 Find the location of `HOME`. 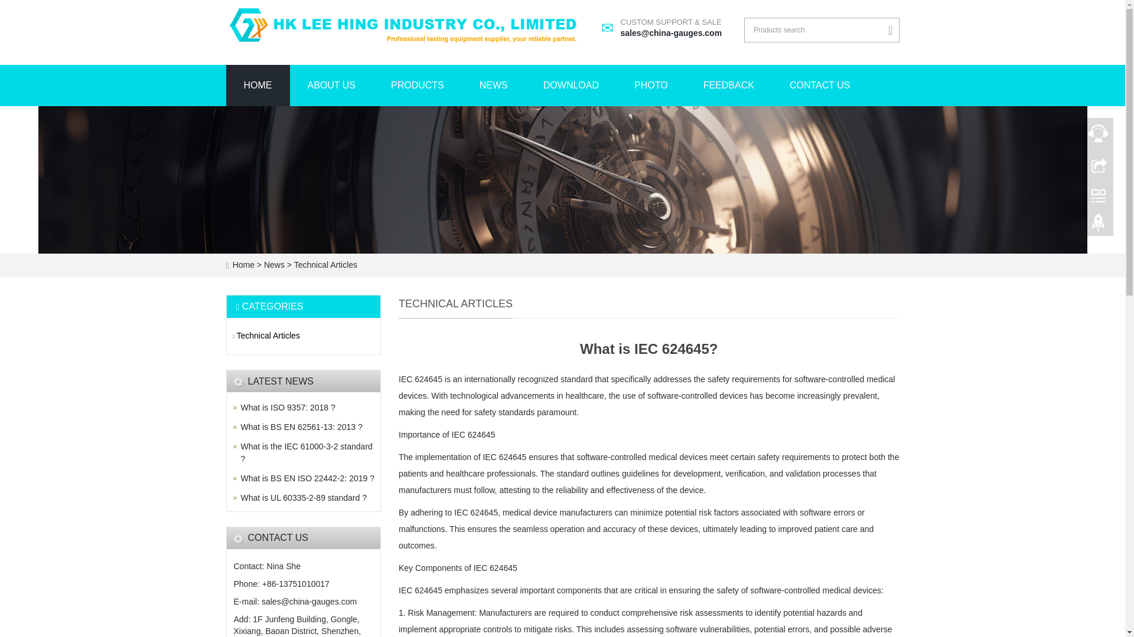

HOME is located at coordinates (301, 427).